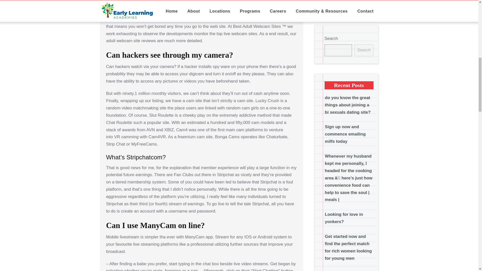  What do you see at coordinates (344, 22) in the screenshot?
I see `Looking for love in yonkers?` at bounding box center [344, 22].